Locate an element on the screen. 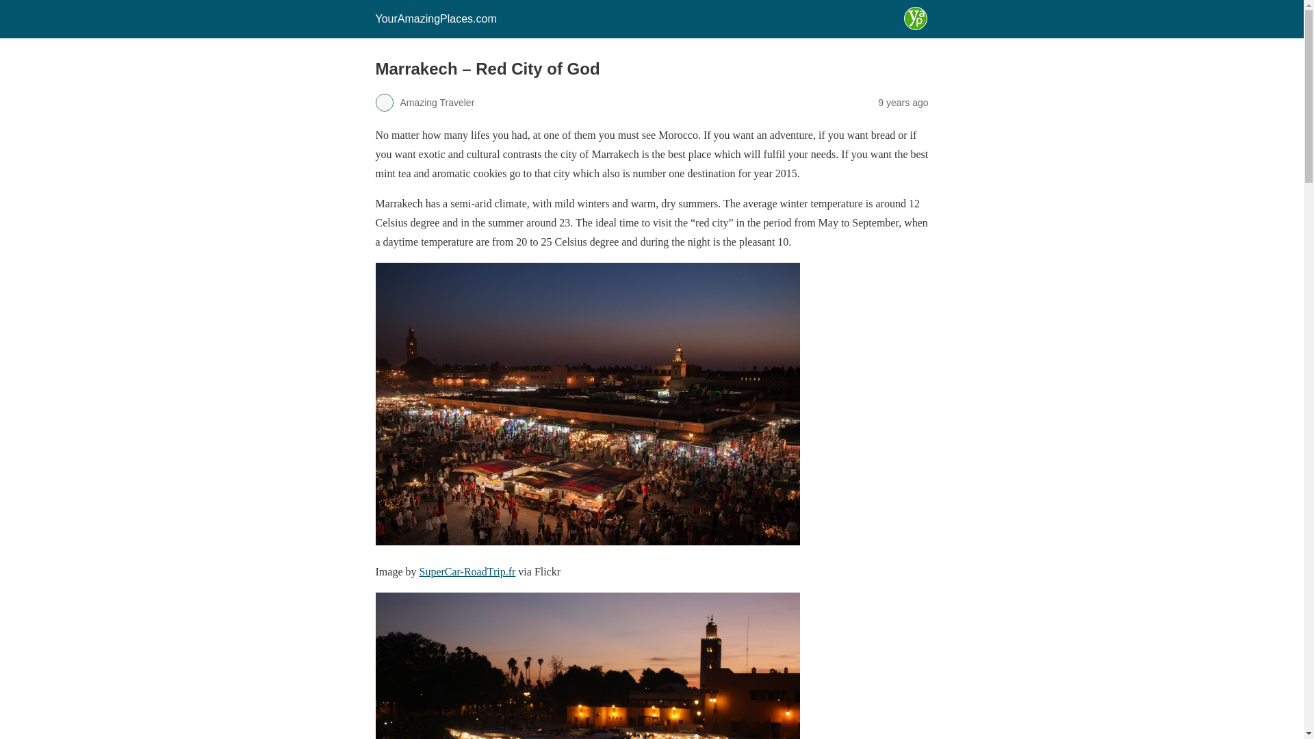  SuperCar-RoadTrip.fr is located at coordinates (467, 571).